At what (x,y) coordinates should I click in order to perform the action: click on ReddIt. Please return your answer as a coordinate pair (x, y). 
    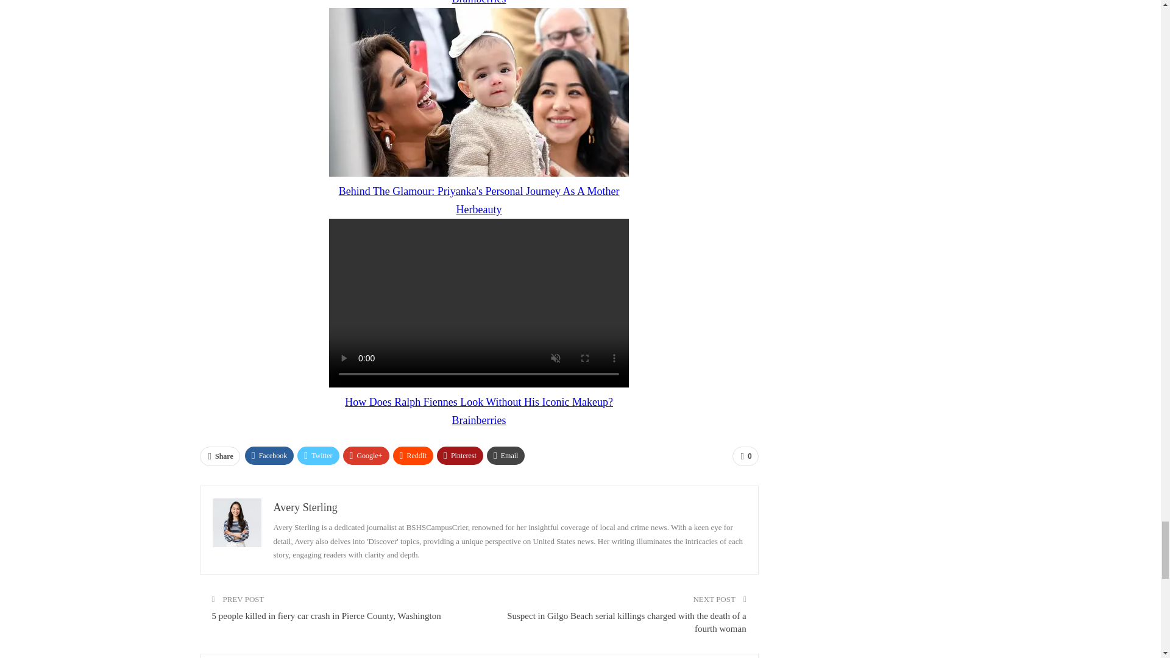
    Looking at the image, I should click on (413, 456).